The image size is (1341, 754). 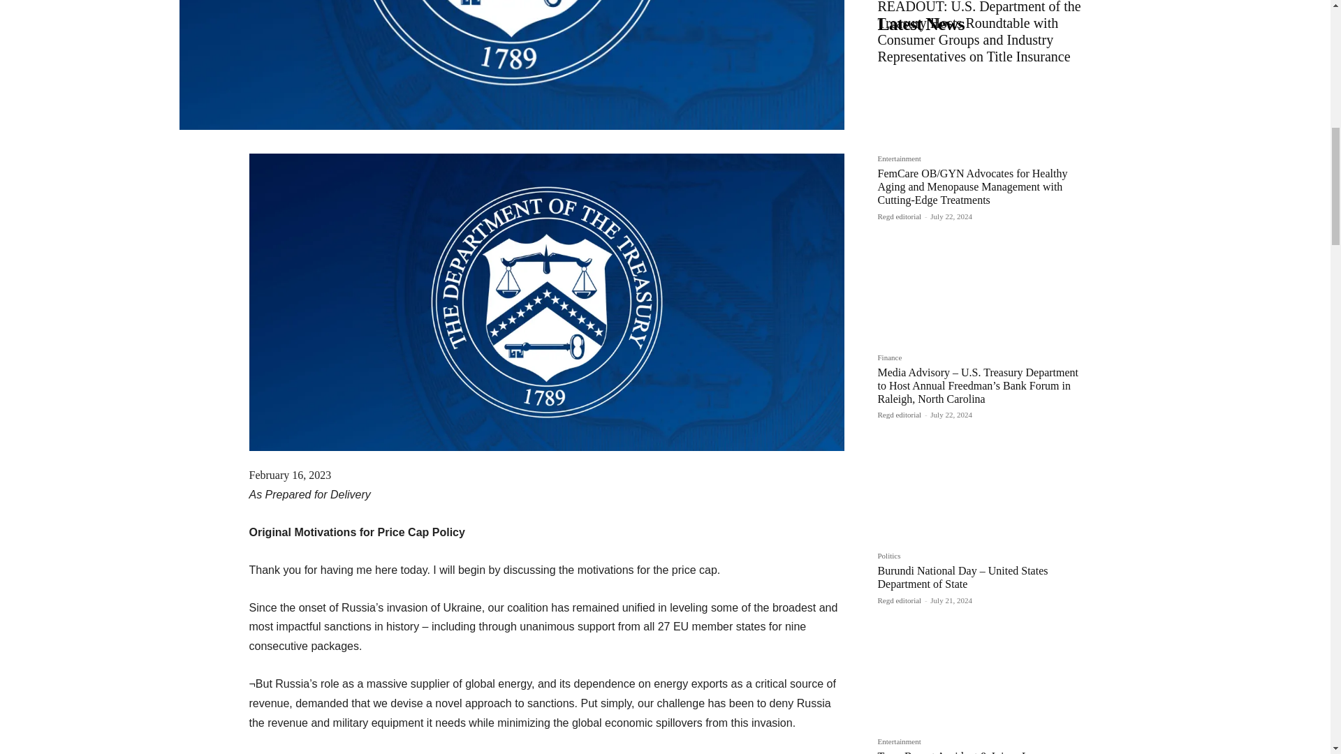 What do you see at coordinates (898, 161) in the screenshot?
I see `Entertainment` at bounding box center [898, 161].